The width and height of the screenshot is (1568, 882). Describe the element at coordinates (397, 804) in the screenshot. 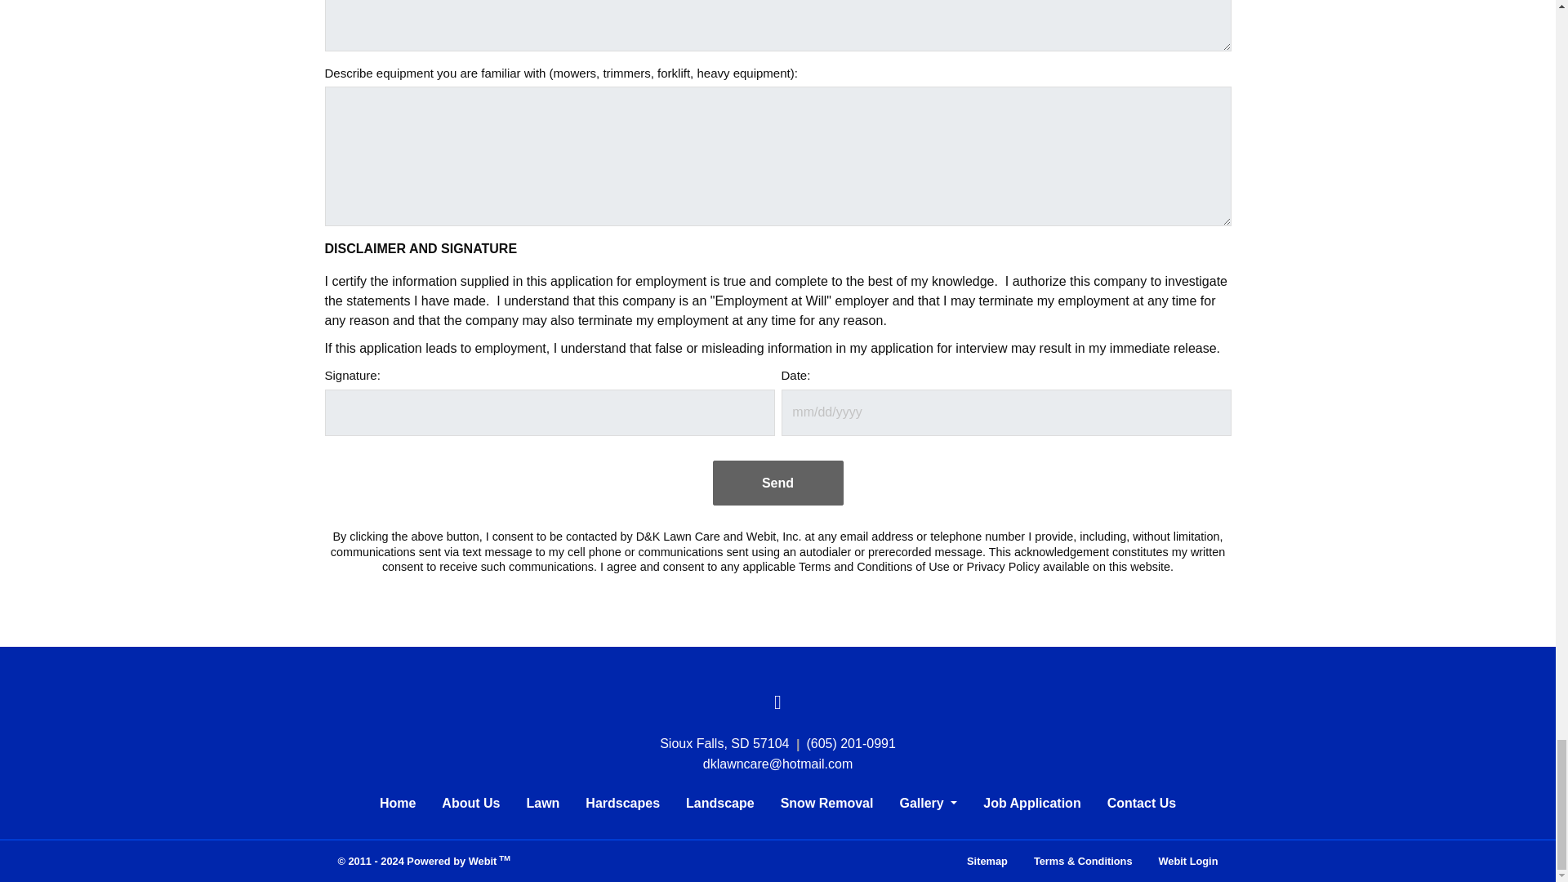

I see `Home` at that location.